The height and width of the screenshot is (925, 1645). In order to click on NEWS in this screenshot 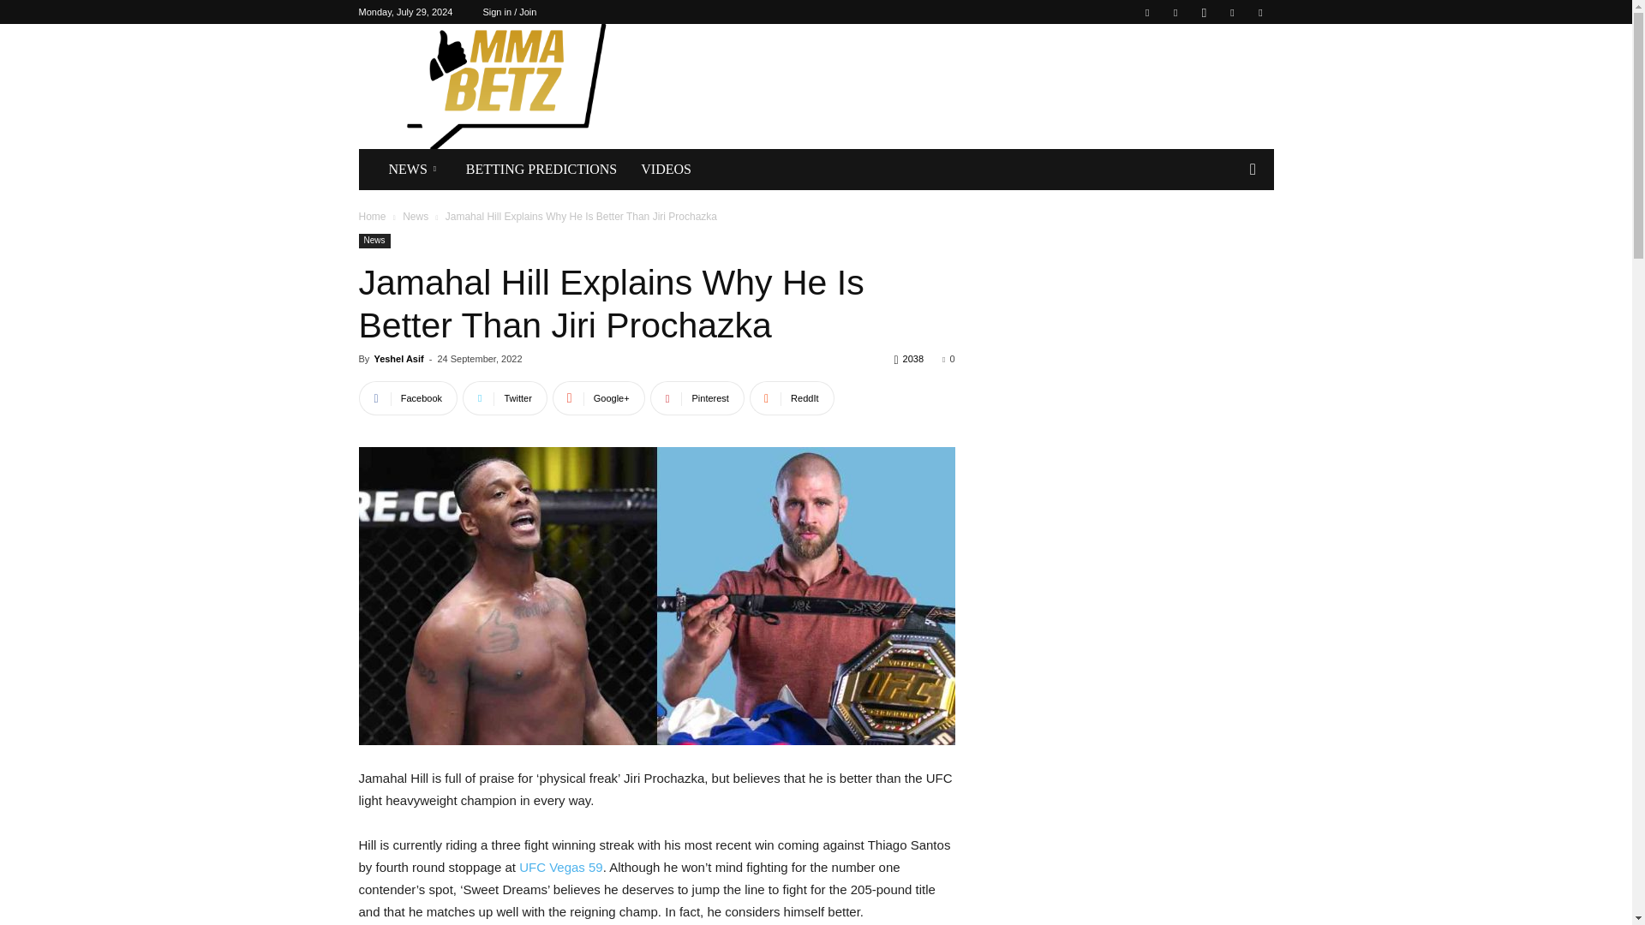, I will do `click(415, 170)`.